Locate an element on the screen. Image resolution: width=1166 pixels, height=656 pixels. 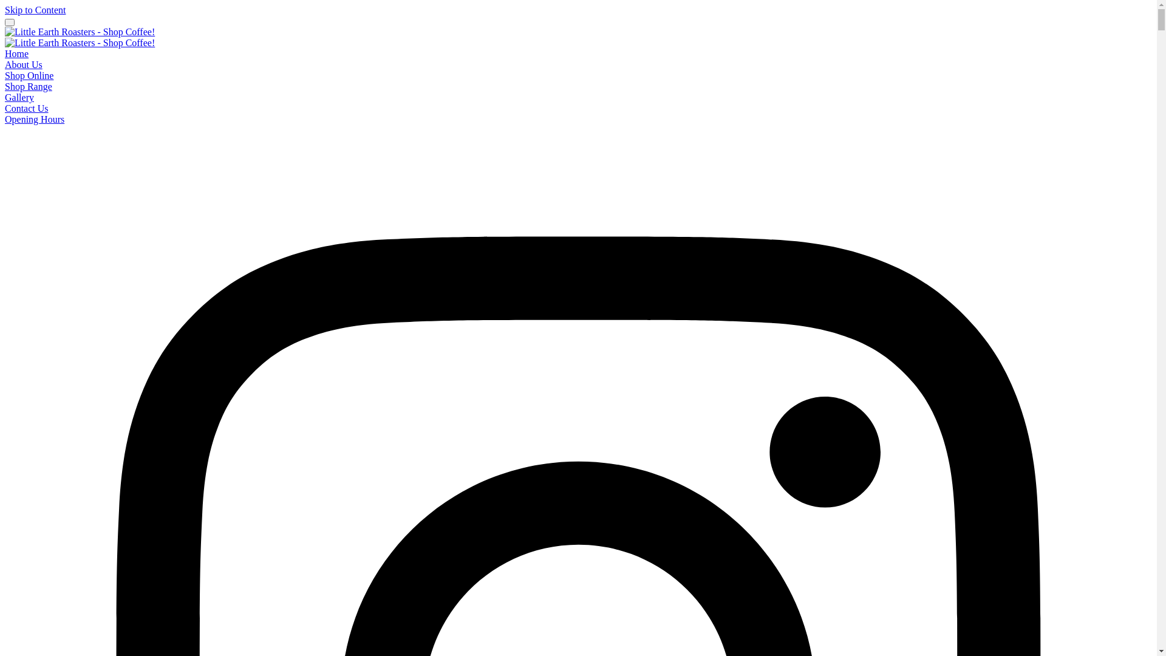
Shop Range is located at coordinates (29, 86).